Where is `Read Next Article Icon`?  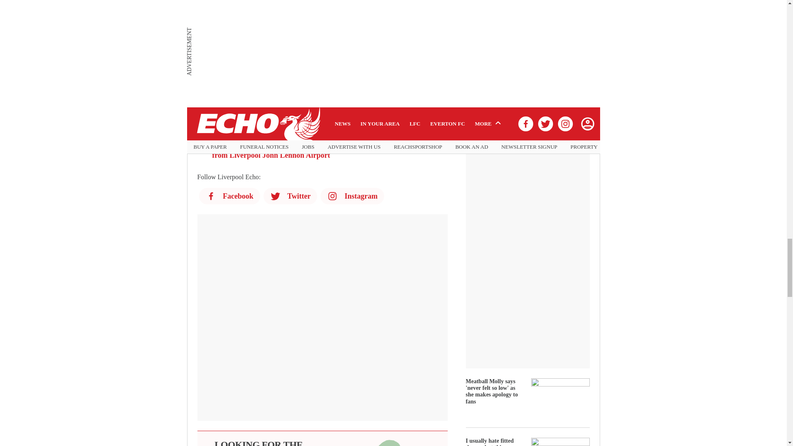 Read Next Article Icon is located at coordinates (202, 120).